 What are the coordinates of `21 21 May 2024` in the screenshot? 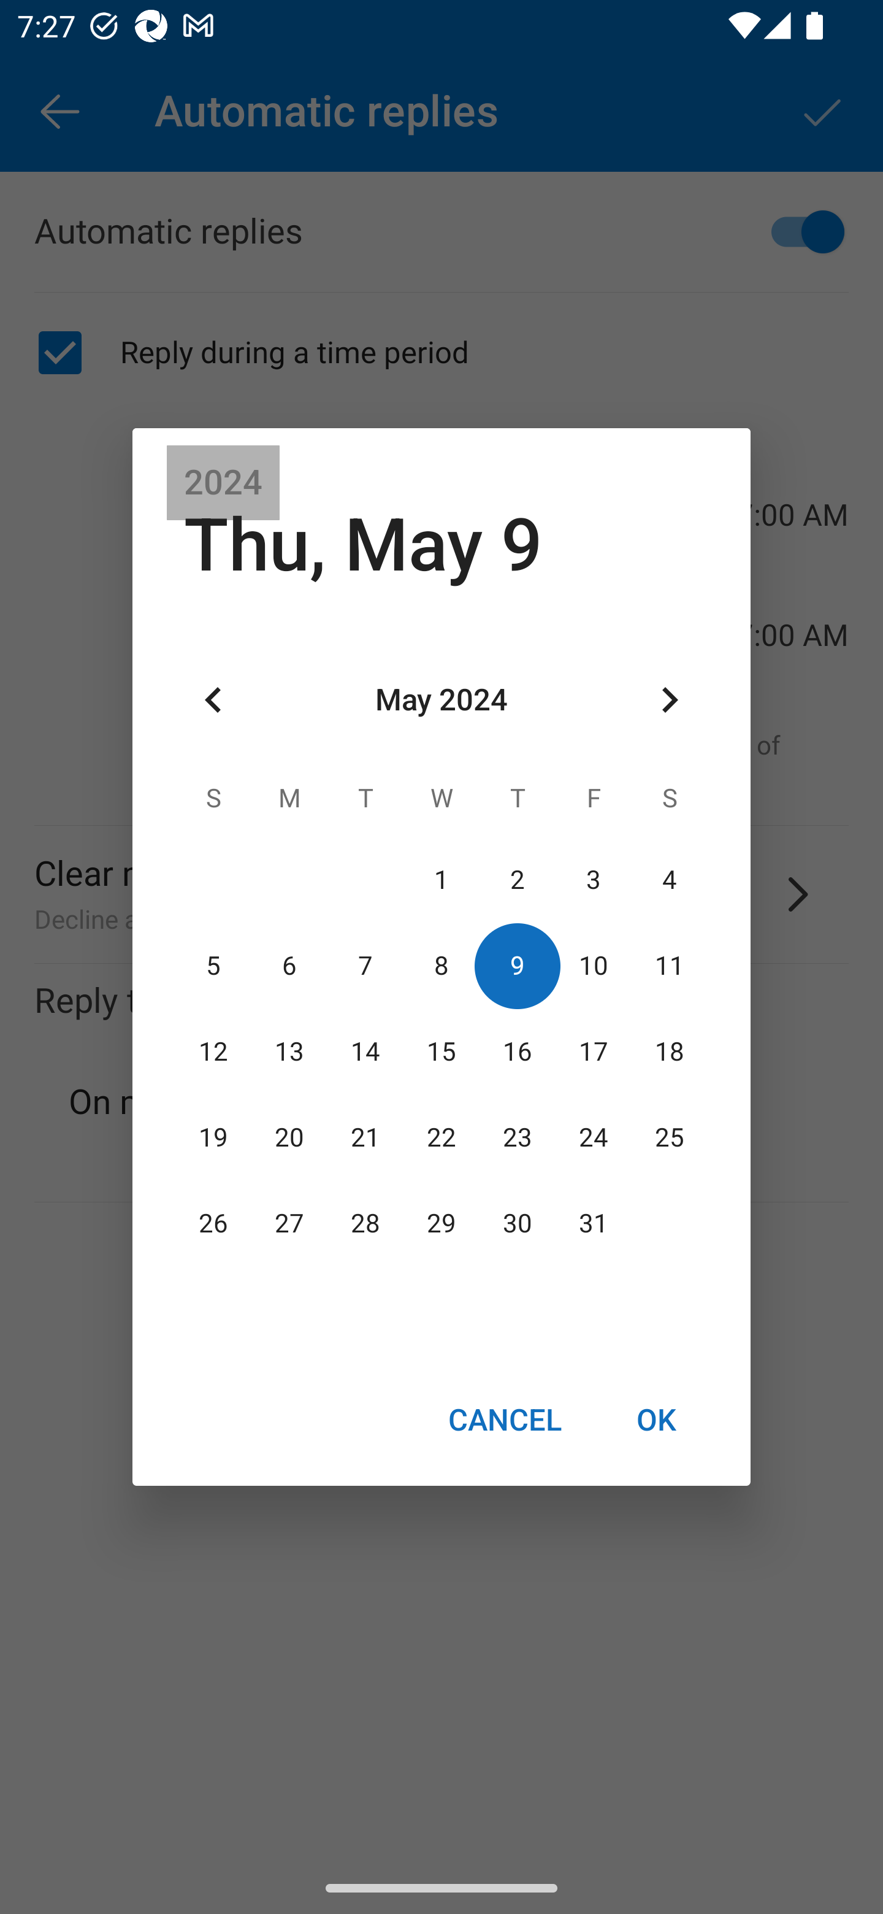 It's located at (365, 1137).